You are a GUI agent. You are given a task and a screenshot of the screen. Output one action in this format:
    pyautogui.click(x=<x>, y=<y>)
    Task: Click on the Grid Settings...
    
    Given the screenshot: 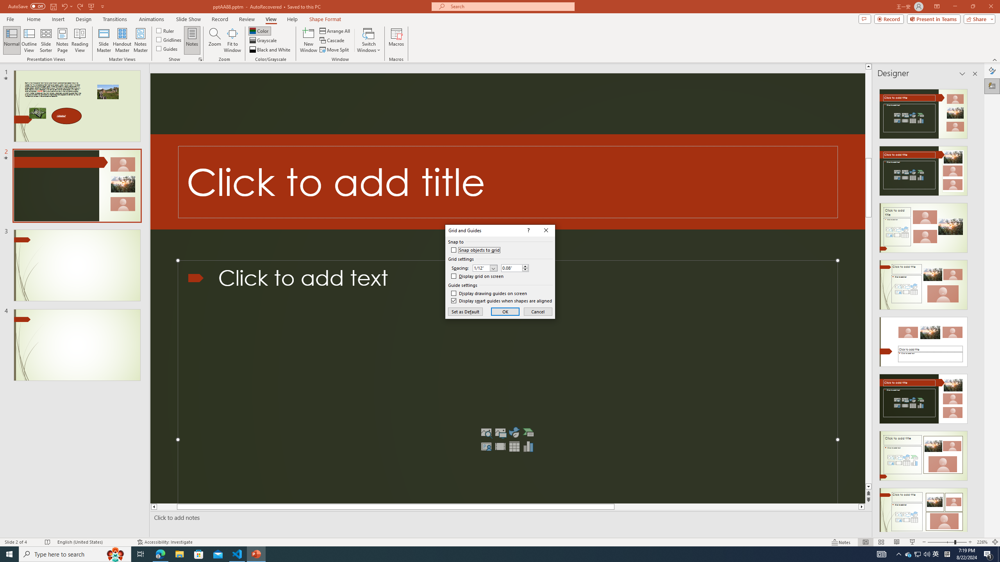 What is the action you would take?
    pyautogui.click(x=200, y=59)
    